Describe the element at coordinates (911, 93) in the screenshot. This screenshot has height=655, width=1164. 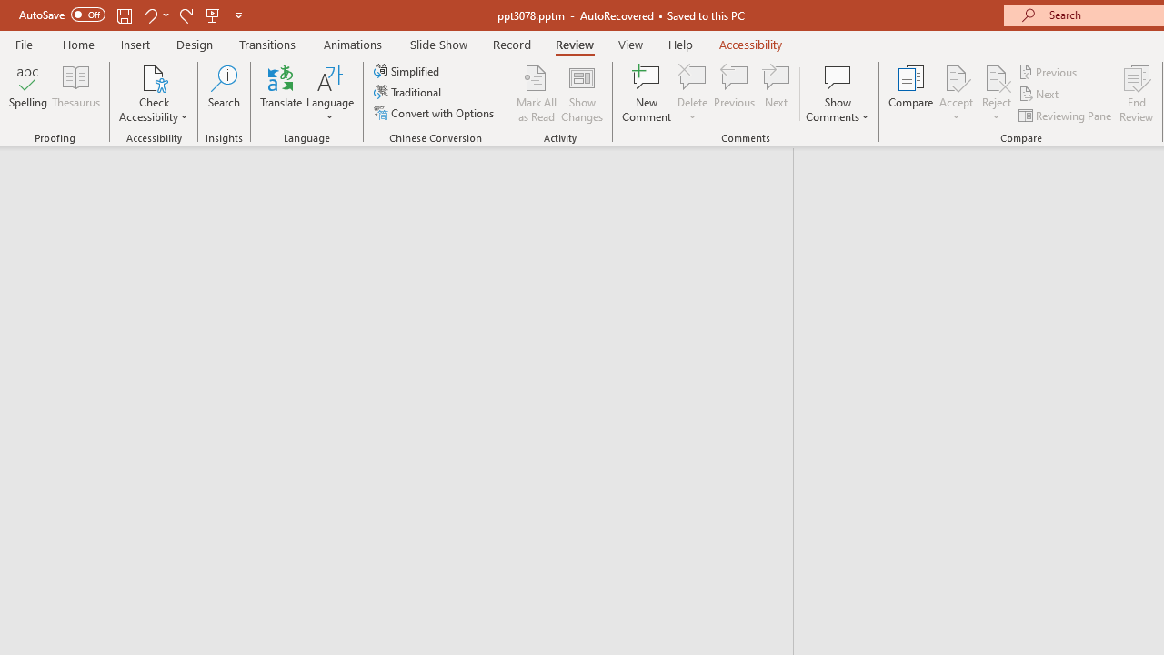
I see `Compare` at that location.